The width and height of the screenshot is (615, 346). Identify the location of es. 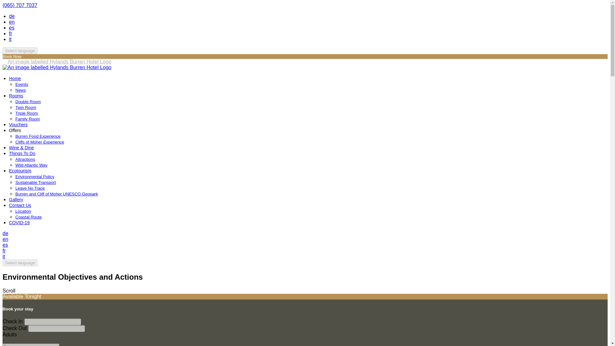
(12, 28).